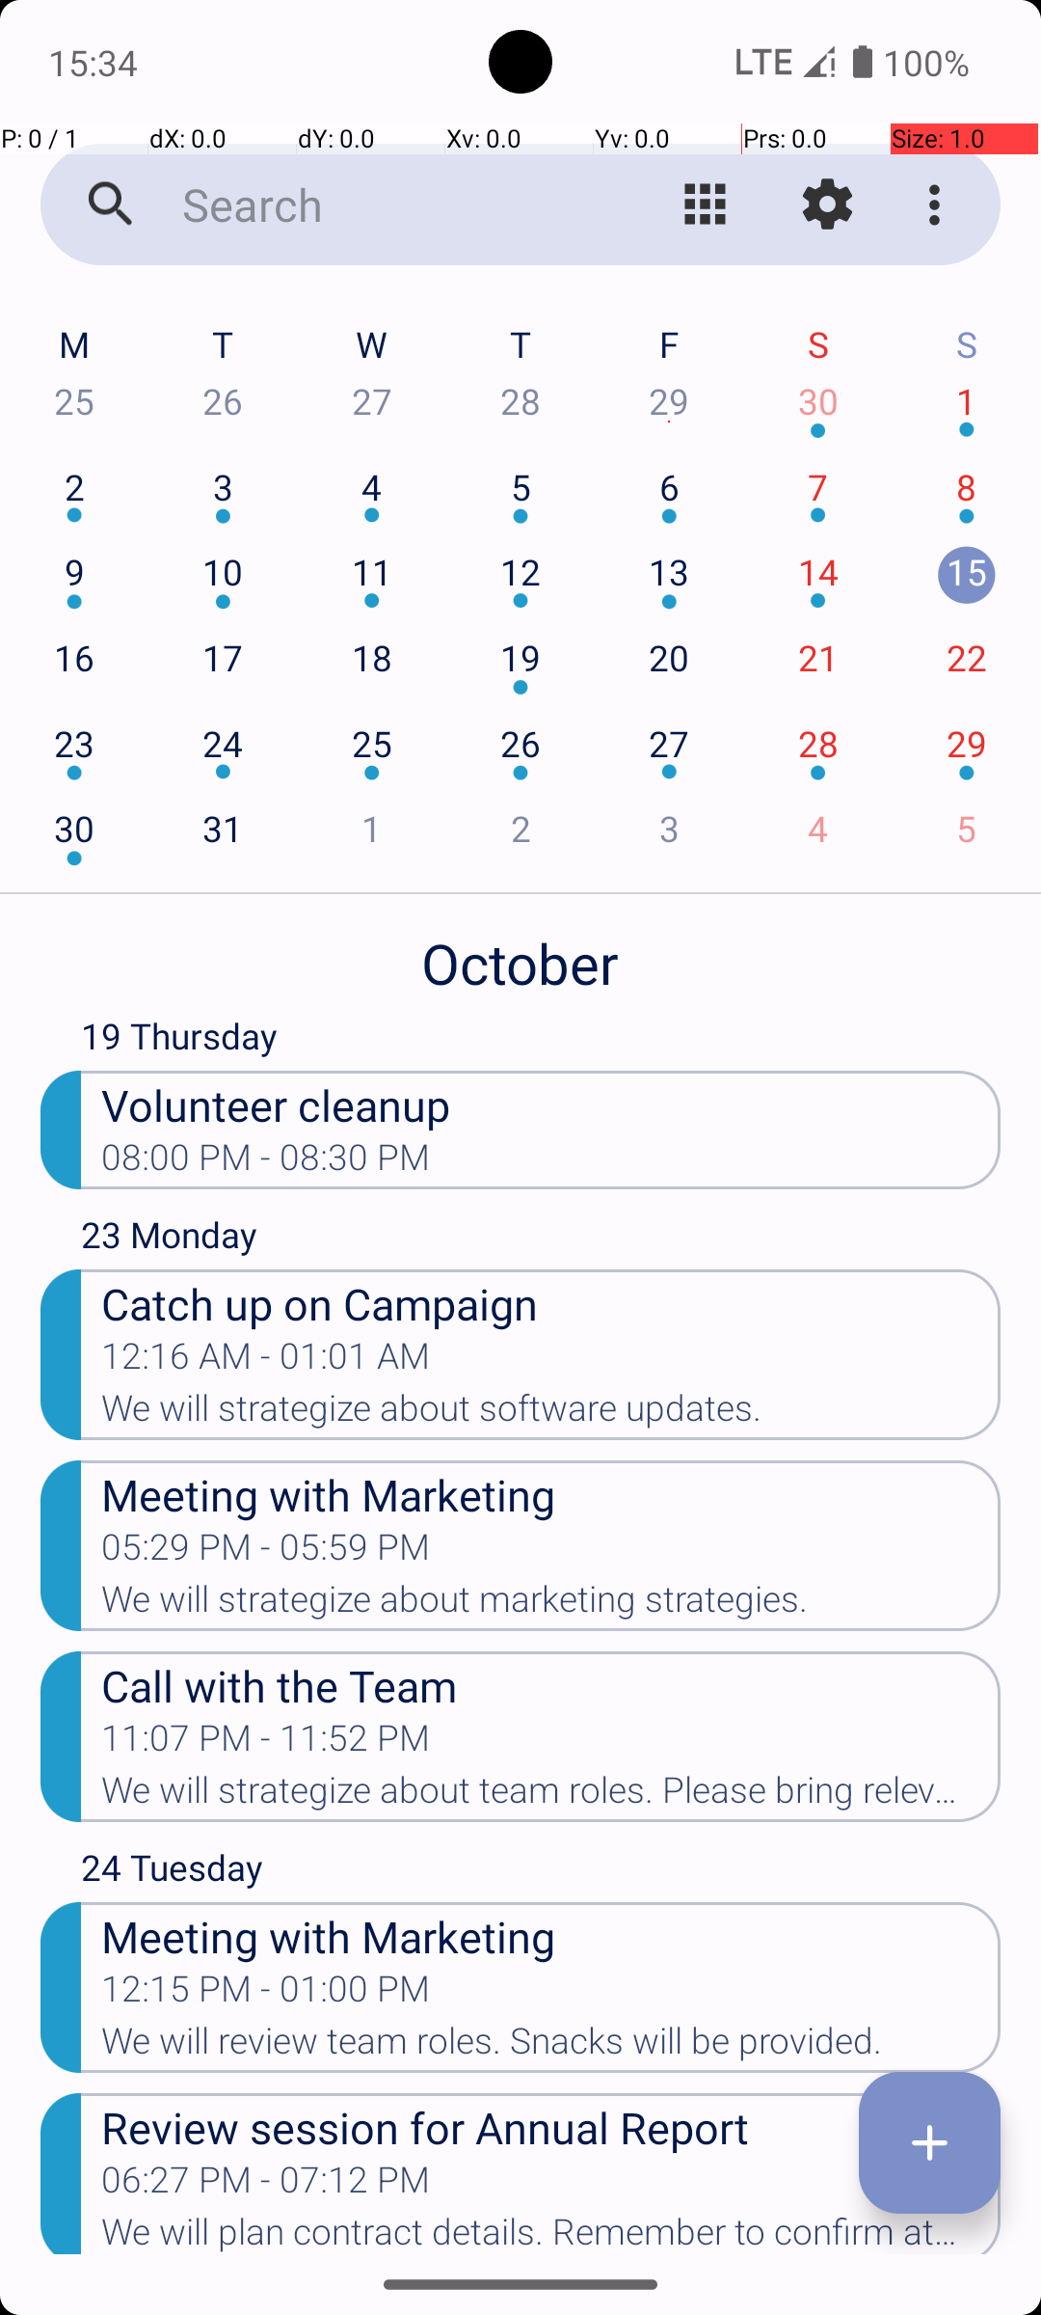  What do you see at coordinates (551, 2233) in the screenshot?
I see `We will plan contract details. Remember to confirm attendance.` at bounding box center [551, 2233].